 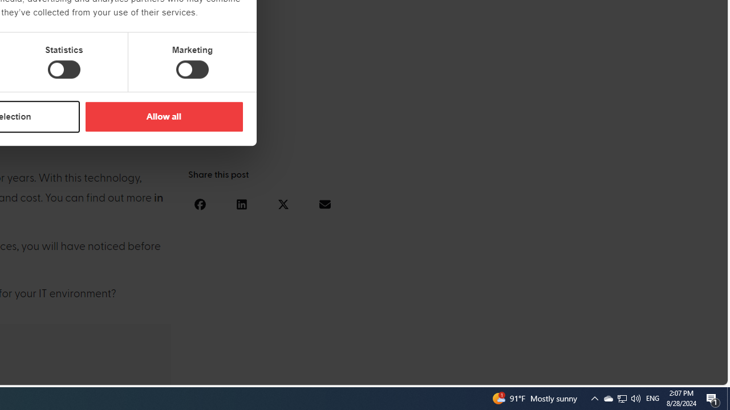 What do you see at coordinates (517, 374) in the screenshot?
I see `Language switcher : French` at bounding box center [517, 374].